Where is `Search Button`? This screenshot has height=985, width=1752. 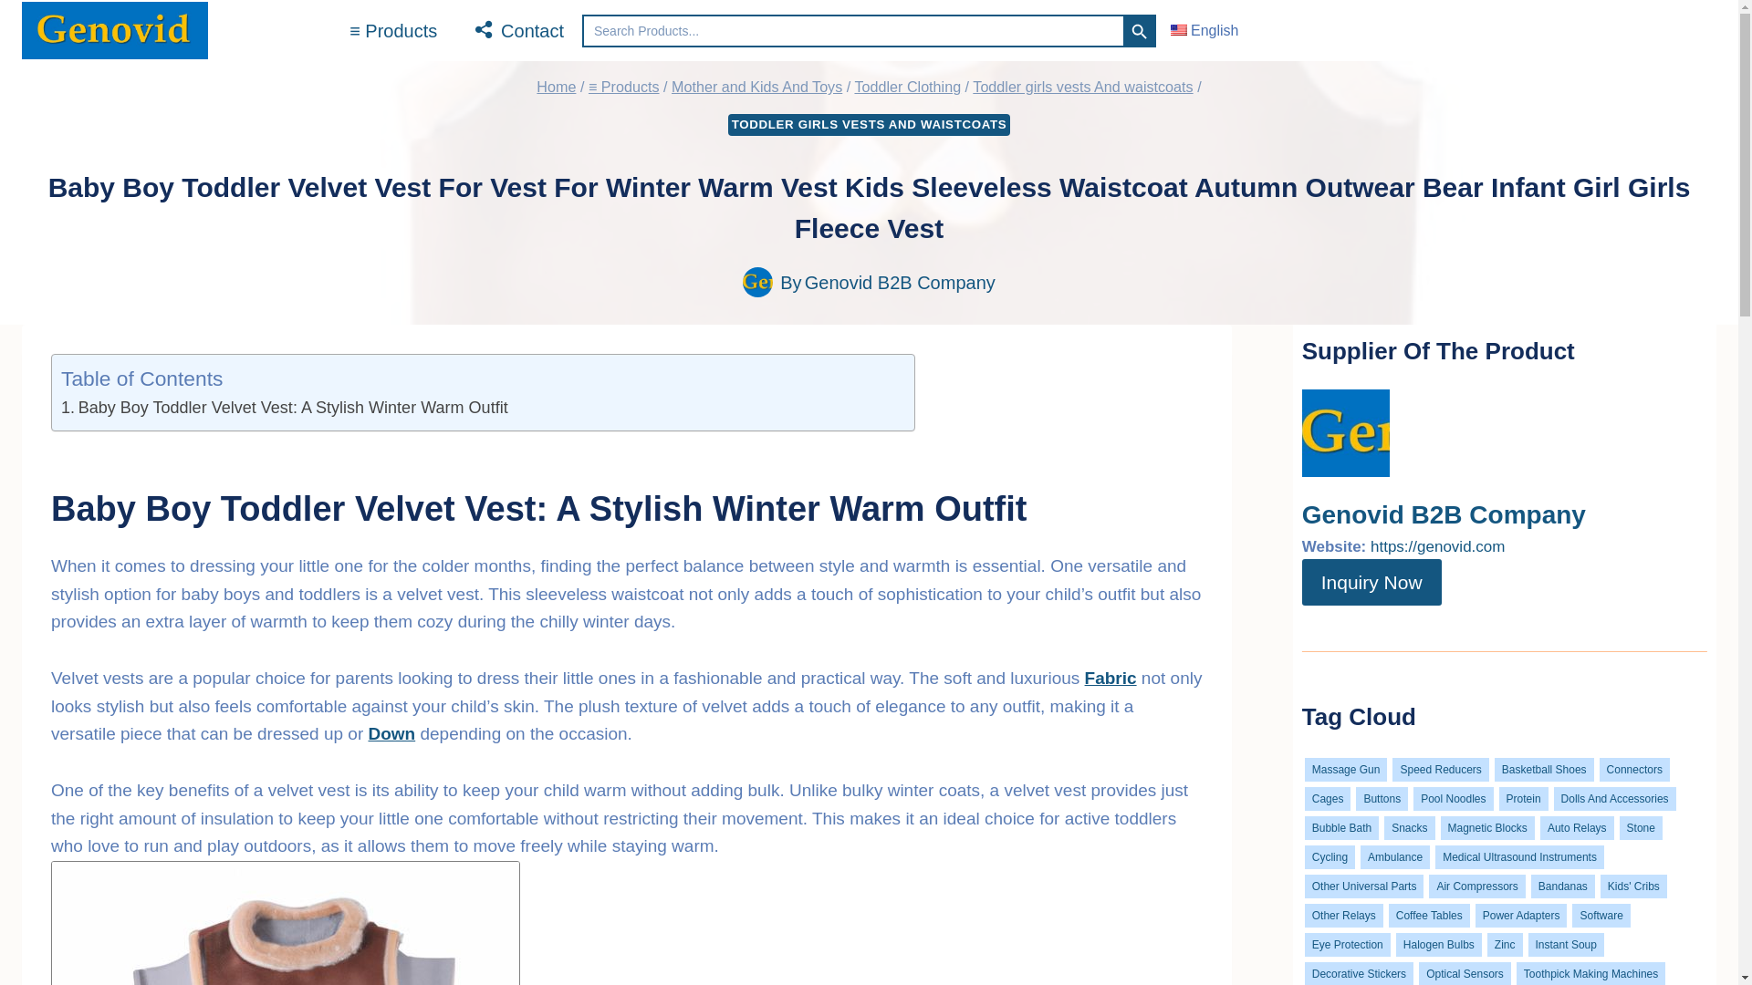
Search Button is located at coordinates (1139, 31).